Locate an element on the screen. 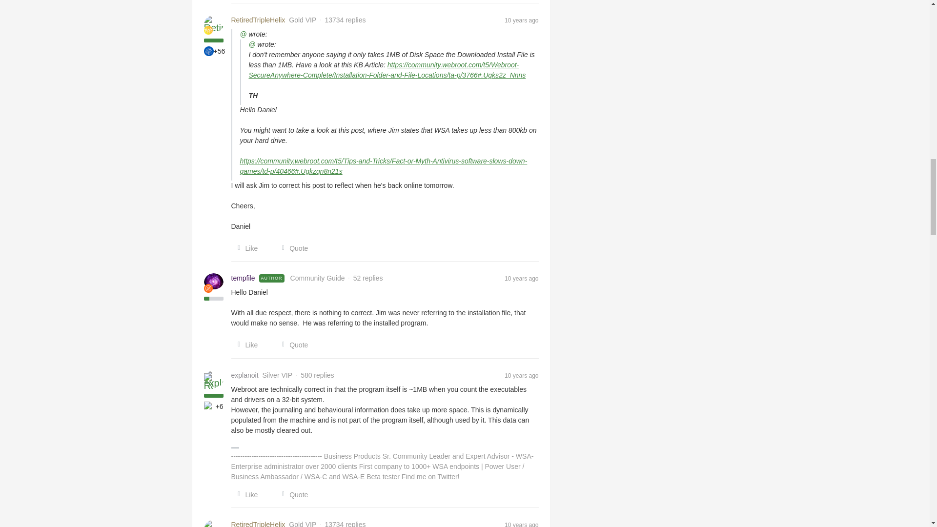 This screenshot has width=937, height=527. News: Posted 50 comments! is located at coordinates (209, 406).